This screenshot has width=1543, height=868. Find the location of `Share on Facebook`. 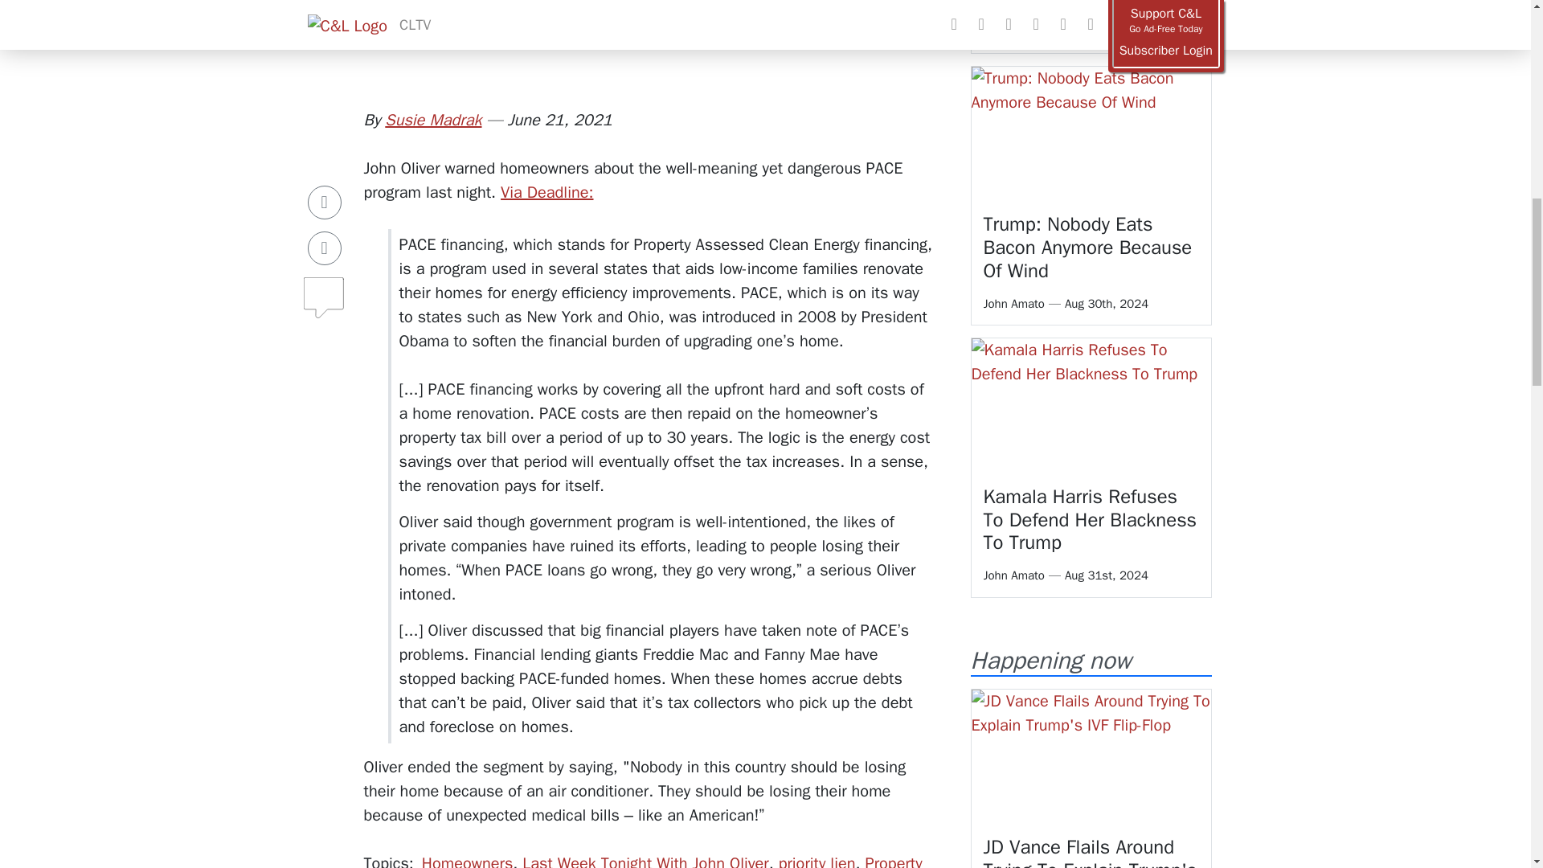

Share on Facebook is located at coordinates (325, 149).